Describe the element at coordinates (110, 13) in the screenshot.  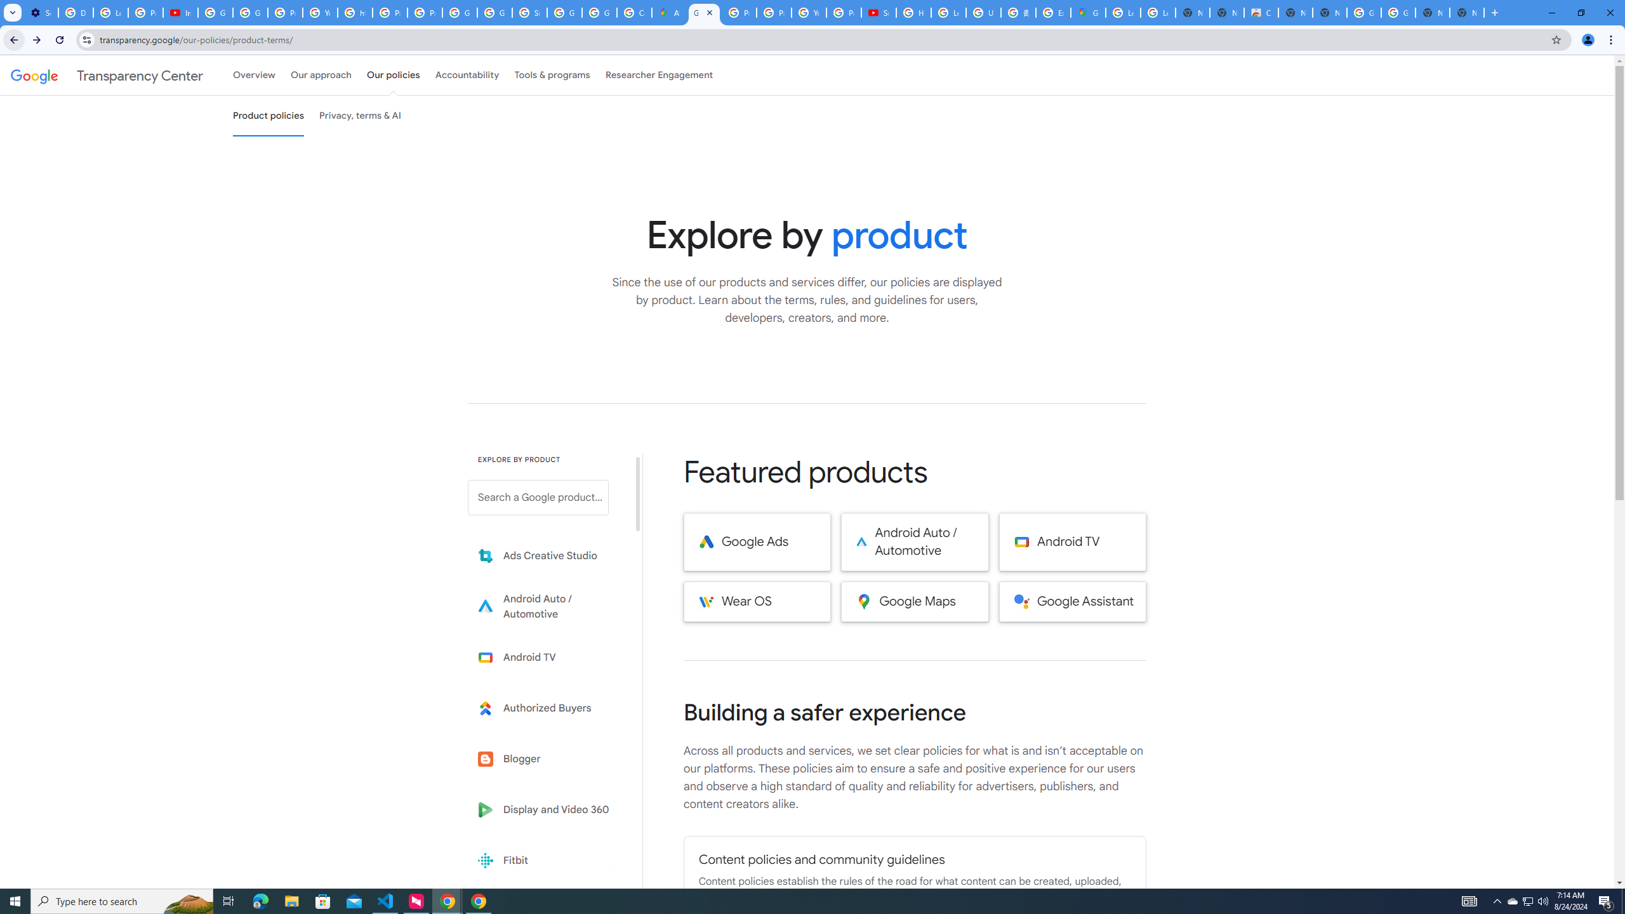
I see `Learn how to find your photos - Google Photos Help` at that location.